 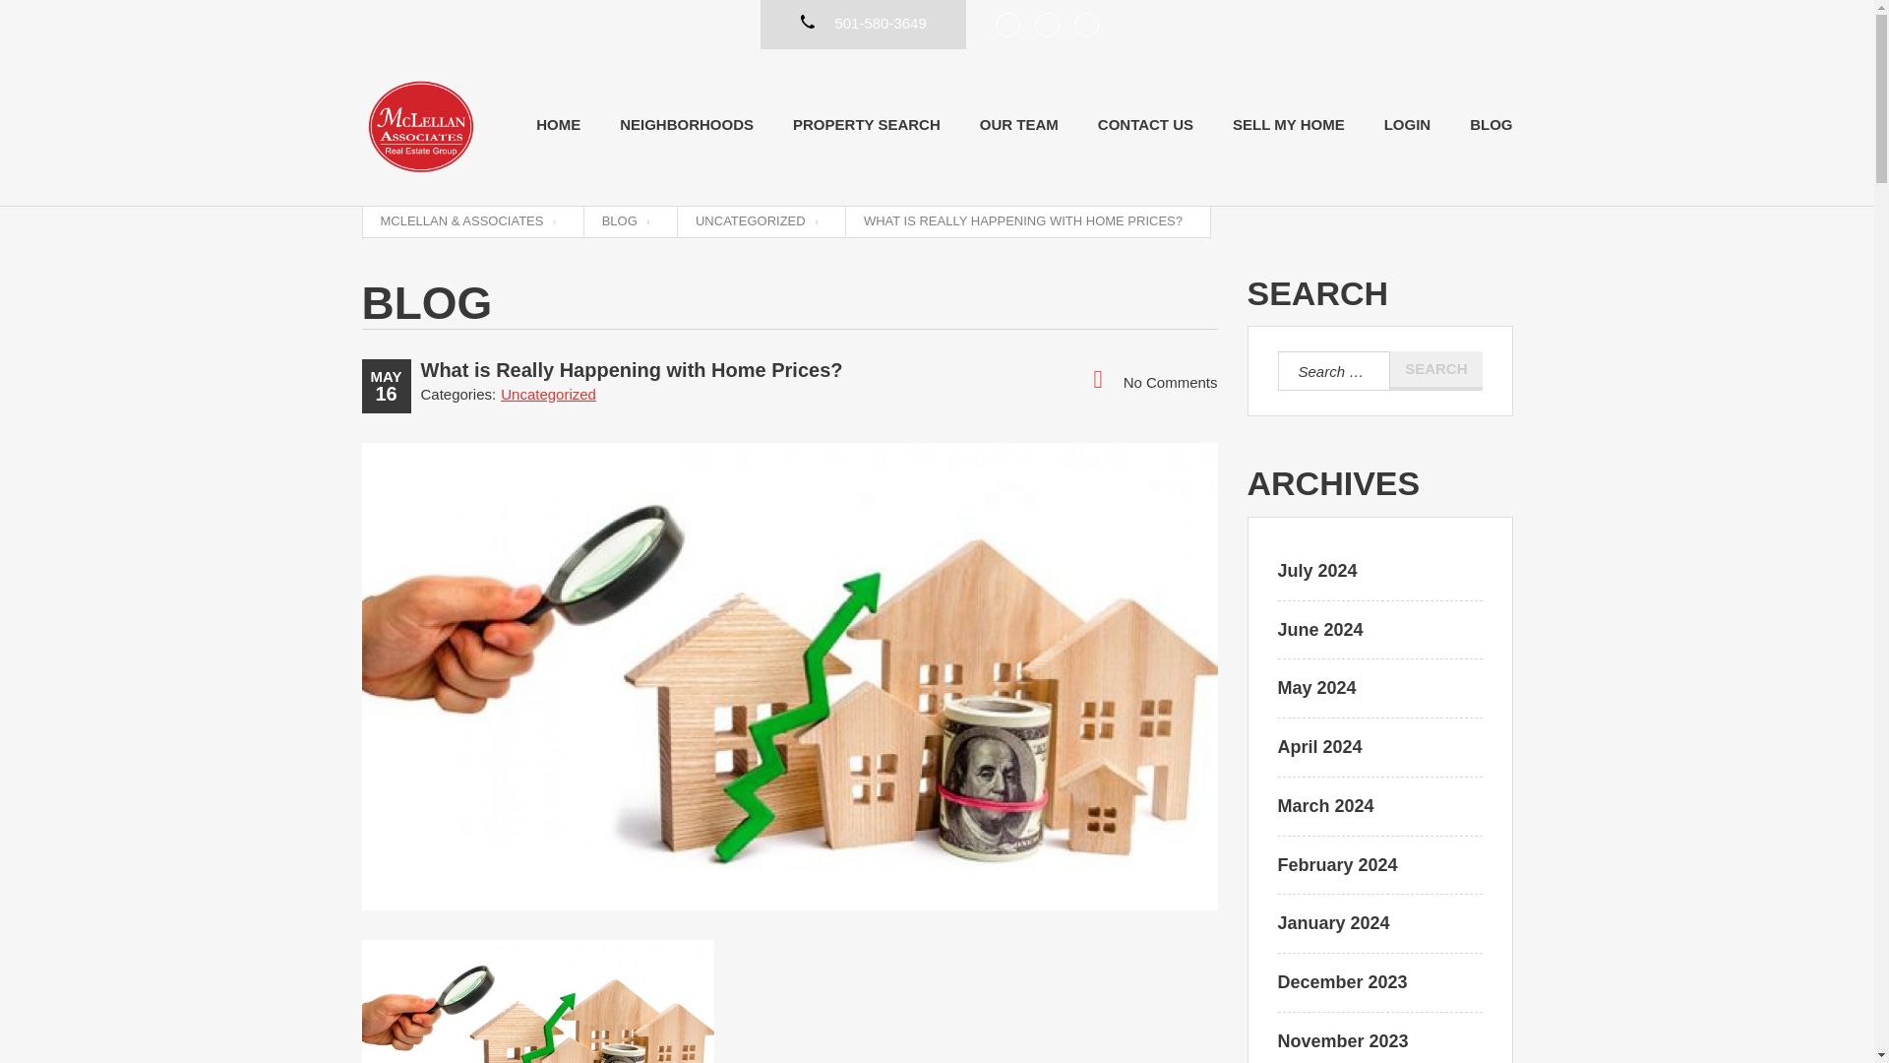 I want to click on No Comments, so click(x=1155, y=380).